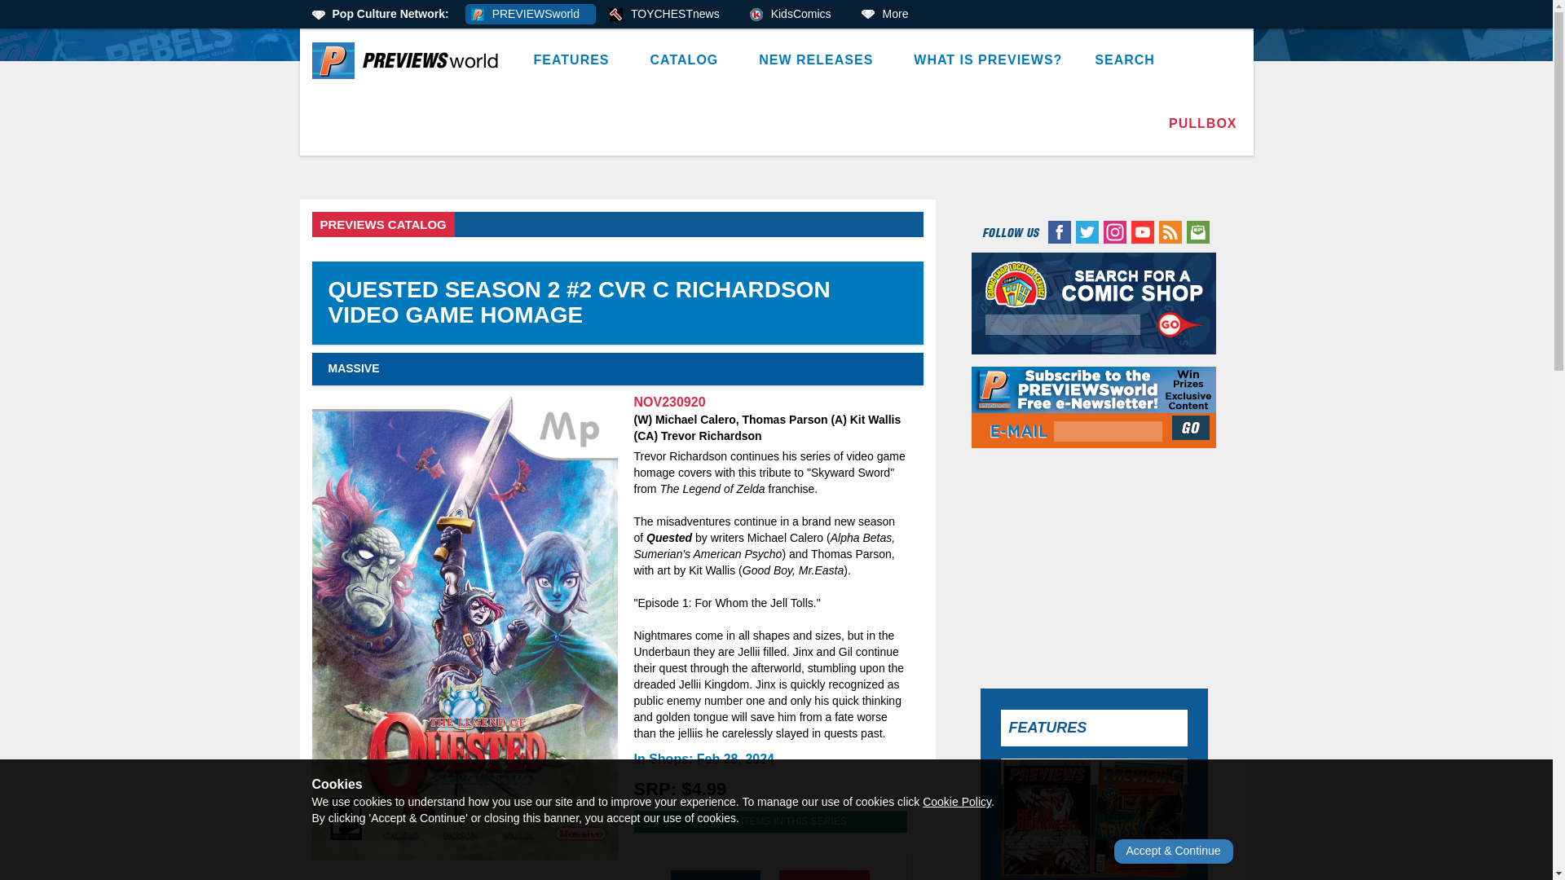  I want to click on TOYCHESTnews, so click(670, 15).